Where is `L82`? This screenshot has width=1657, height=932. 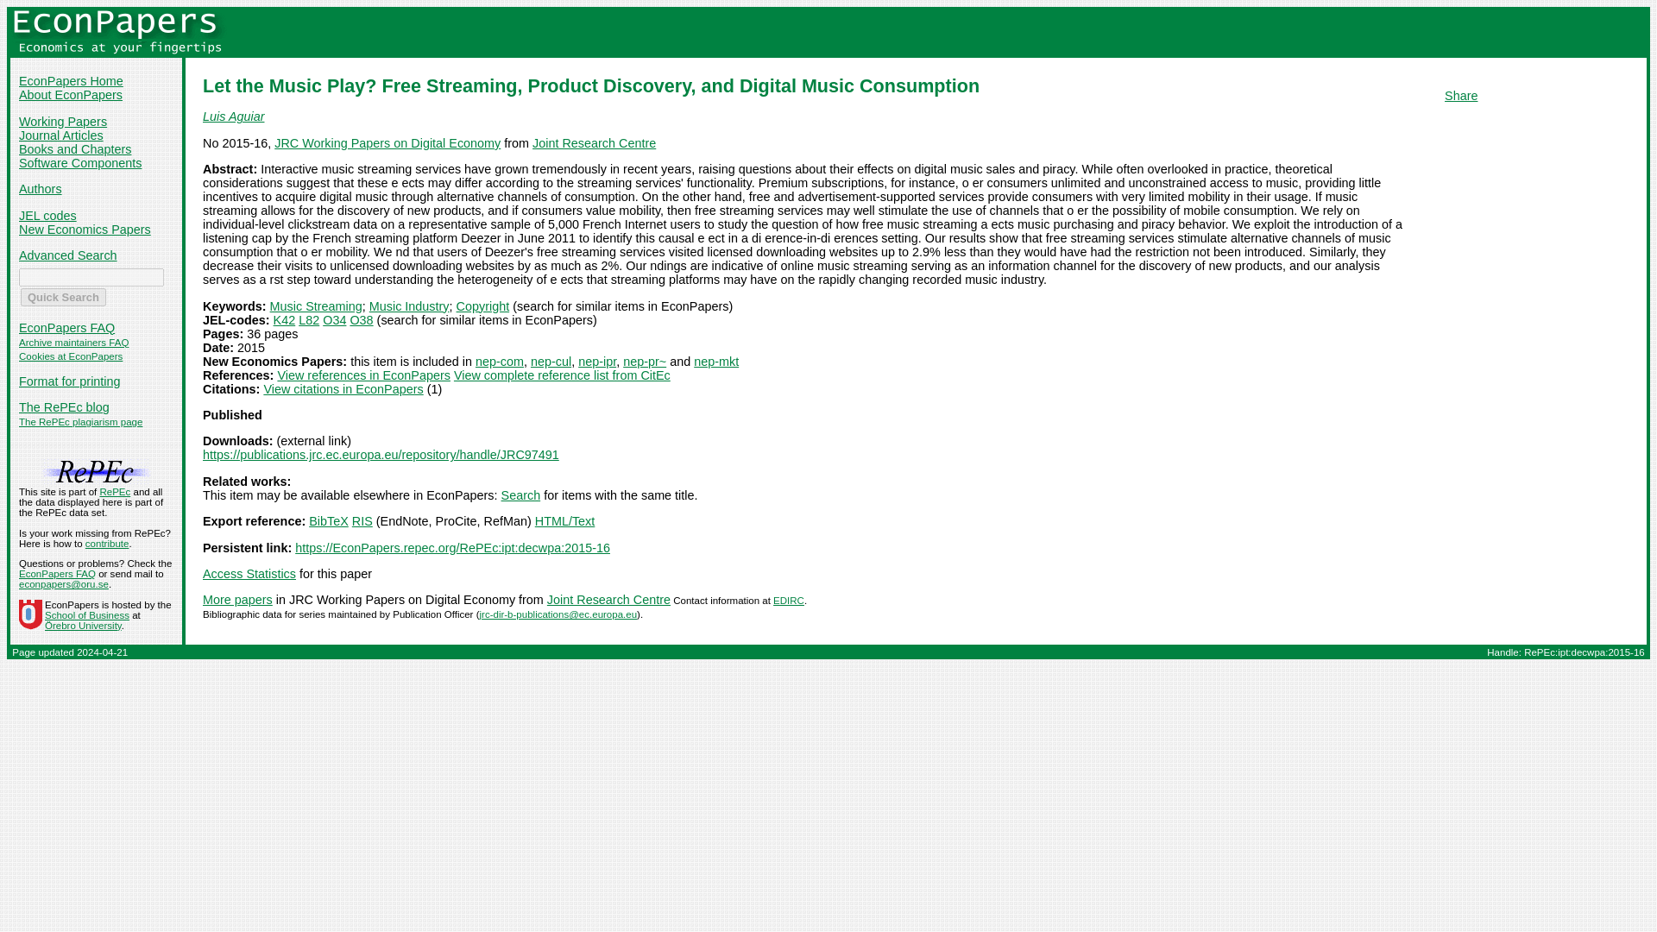
L82 is located at coordinates (309, 319).